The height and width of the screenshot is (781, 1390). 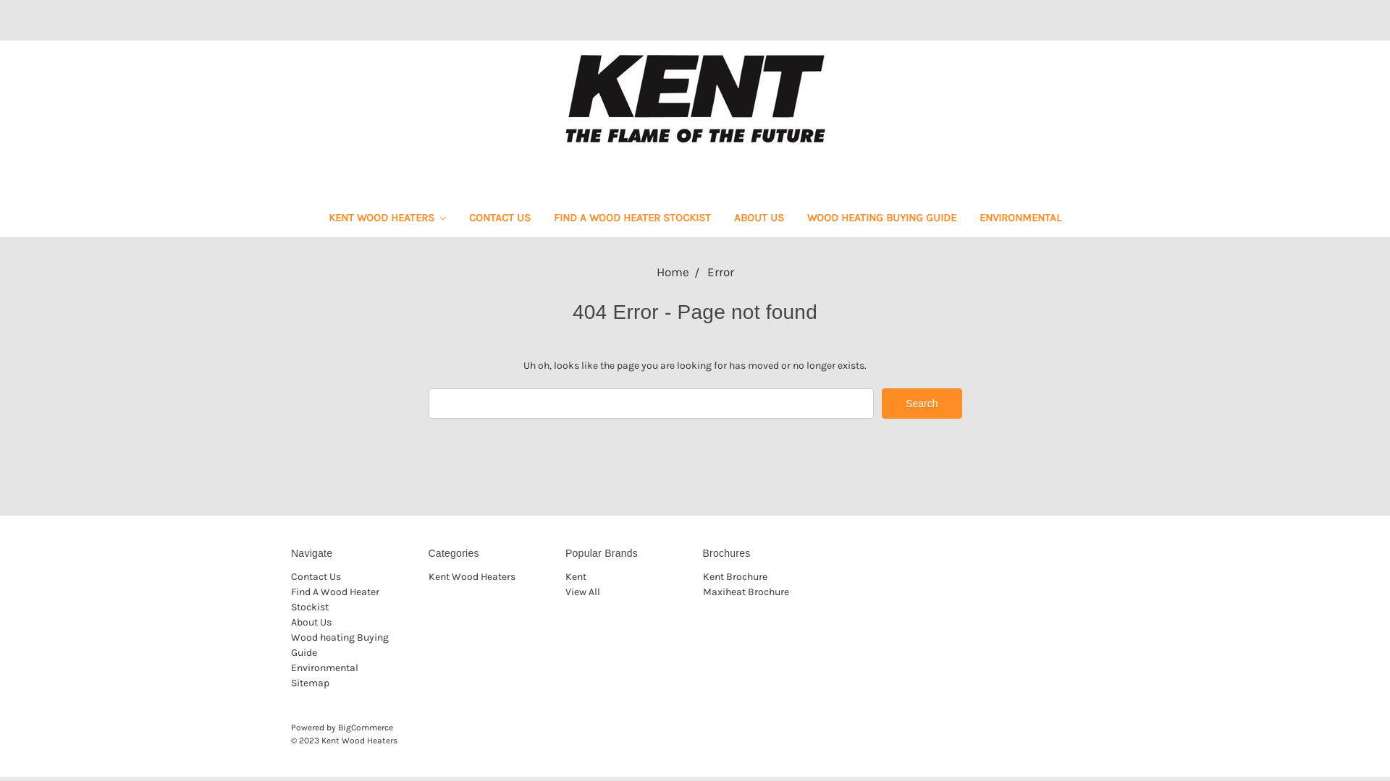 I want to click on View All, so click(x=583, y=592).